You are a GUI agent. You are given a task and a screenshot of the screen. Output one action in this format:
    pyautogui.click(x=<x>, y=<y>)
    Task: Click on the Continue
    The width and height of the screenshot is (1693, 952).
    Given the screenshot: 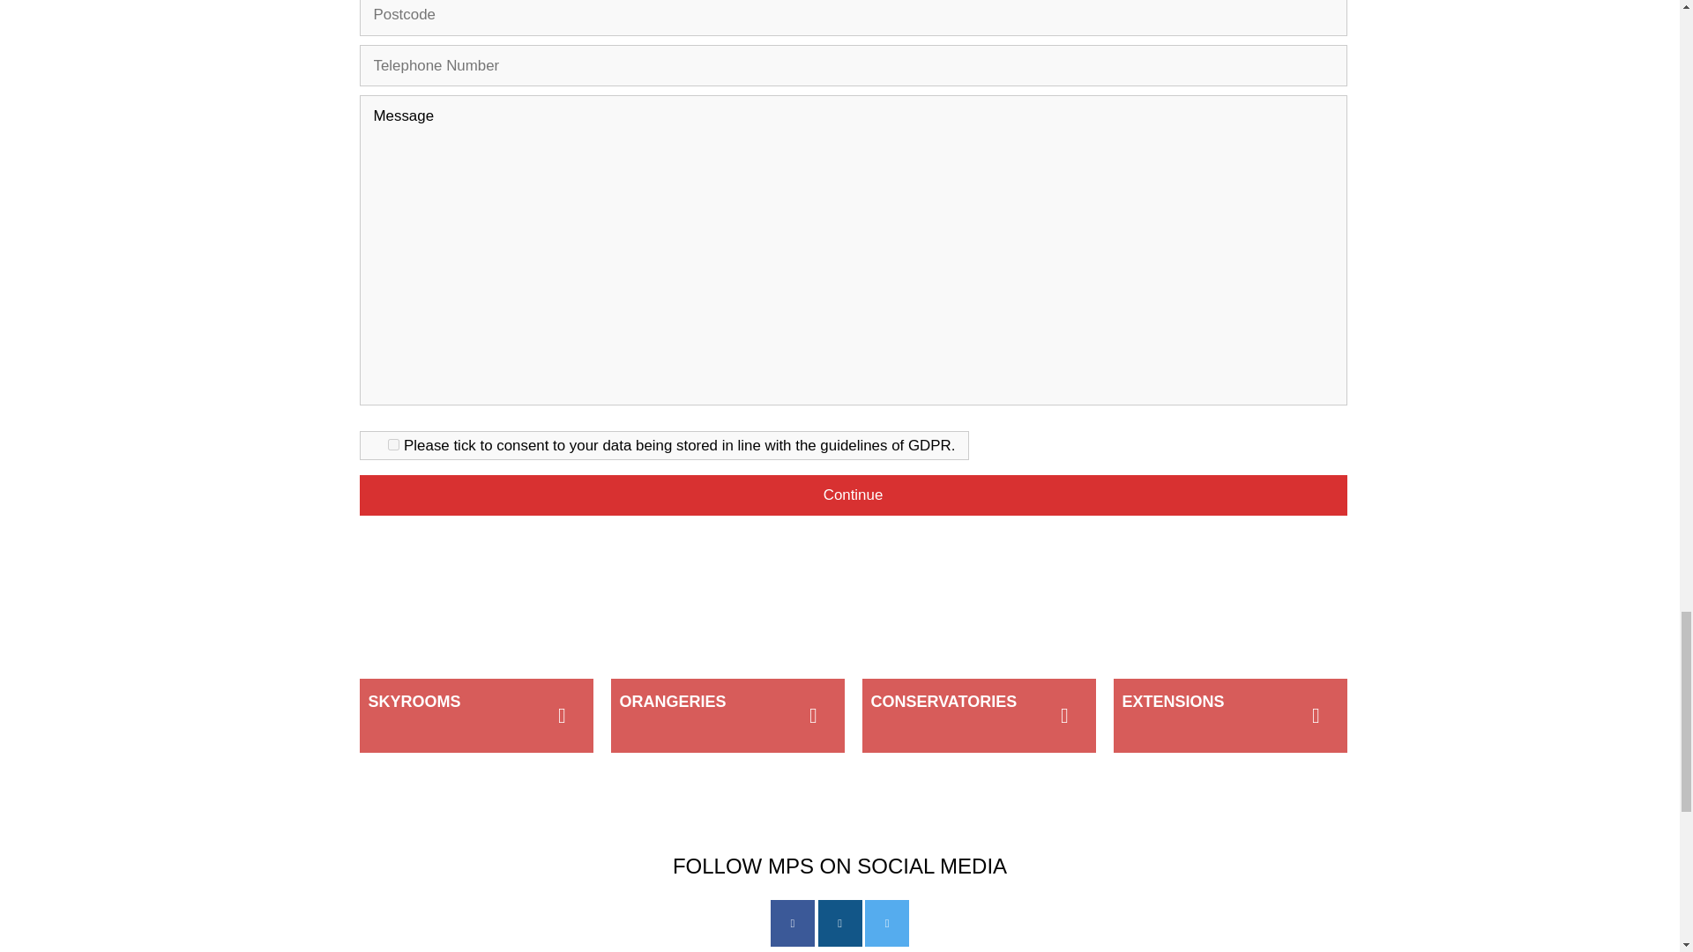 What is the action you would take?
    pyautogui.click(x=854, y=495)
    